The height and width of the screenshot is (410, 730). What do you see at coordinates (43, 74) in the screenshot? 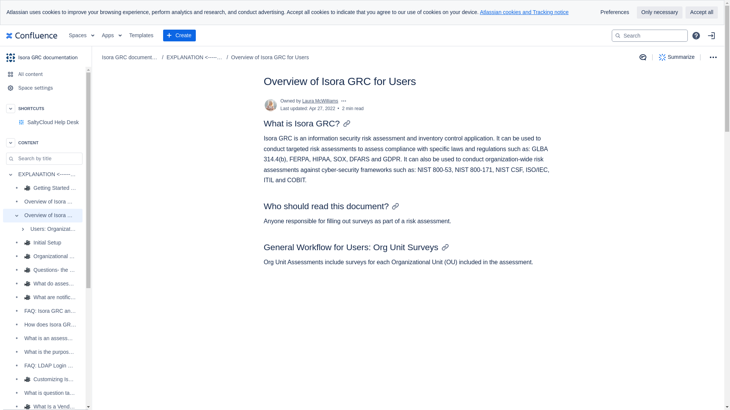
I see `All content` at bounding box center [43, 74].